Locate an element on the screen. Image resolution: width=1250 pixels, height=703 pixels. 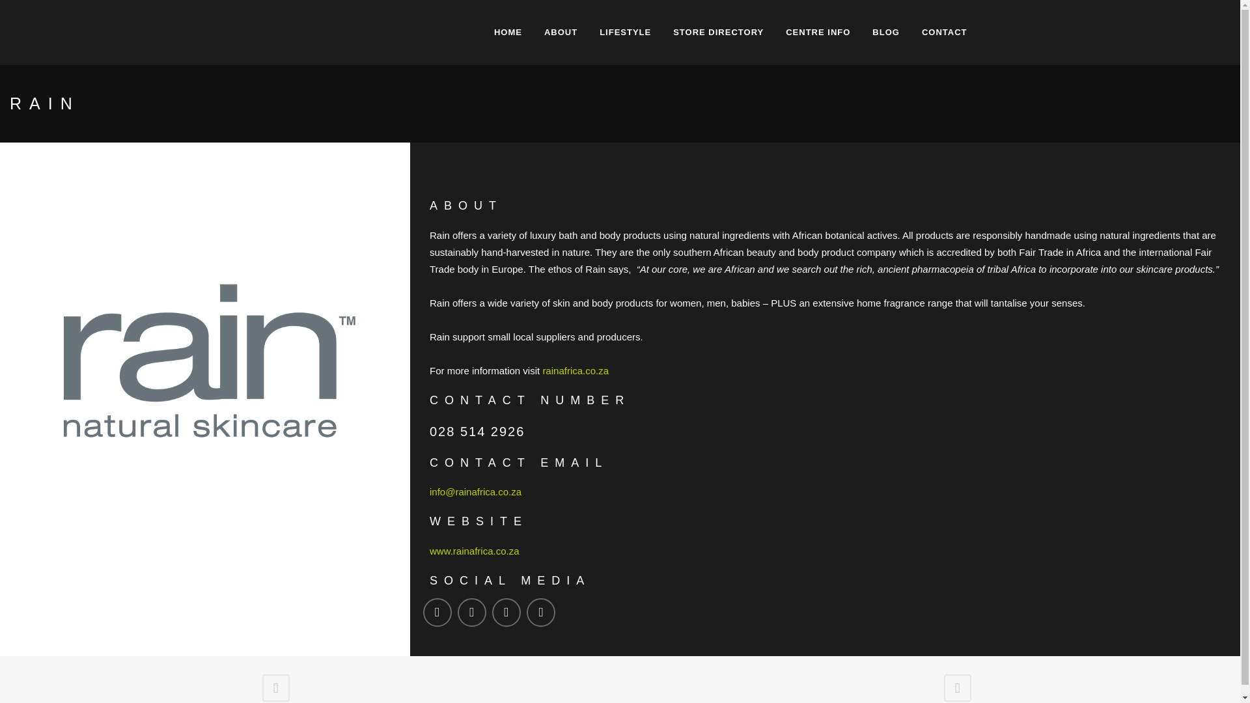
rainafrica.co.za is located at coordinates (576, 370).